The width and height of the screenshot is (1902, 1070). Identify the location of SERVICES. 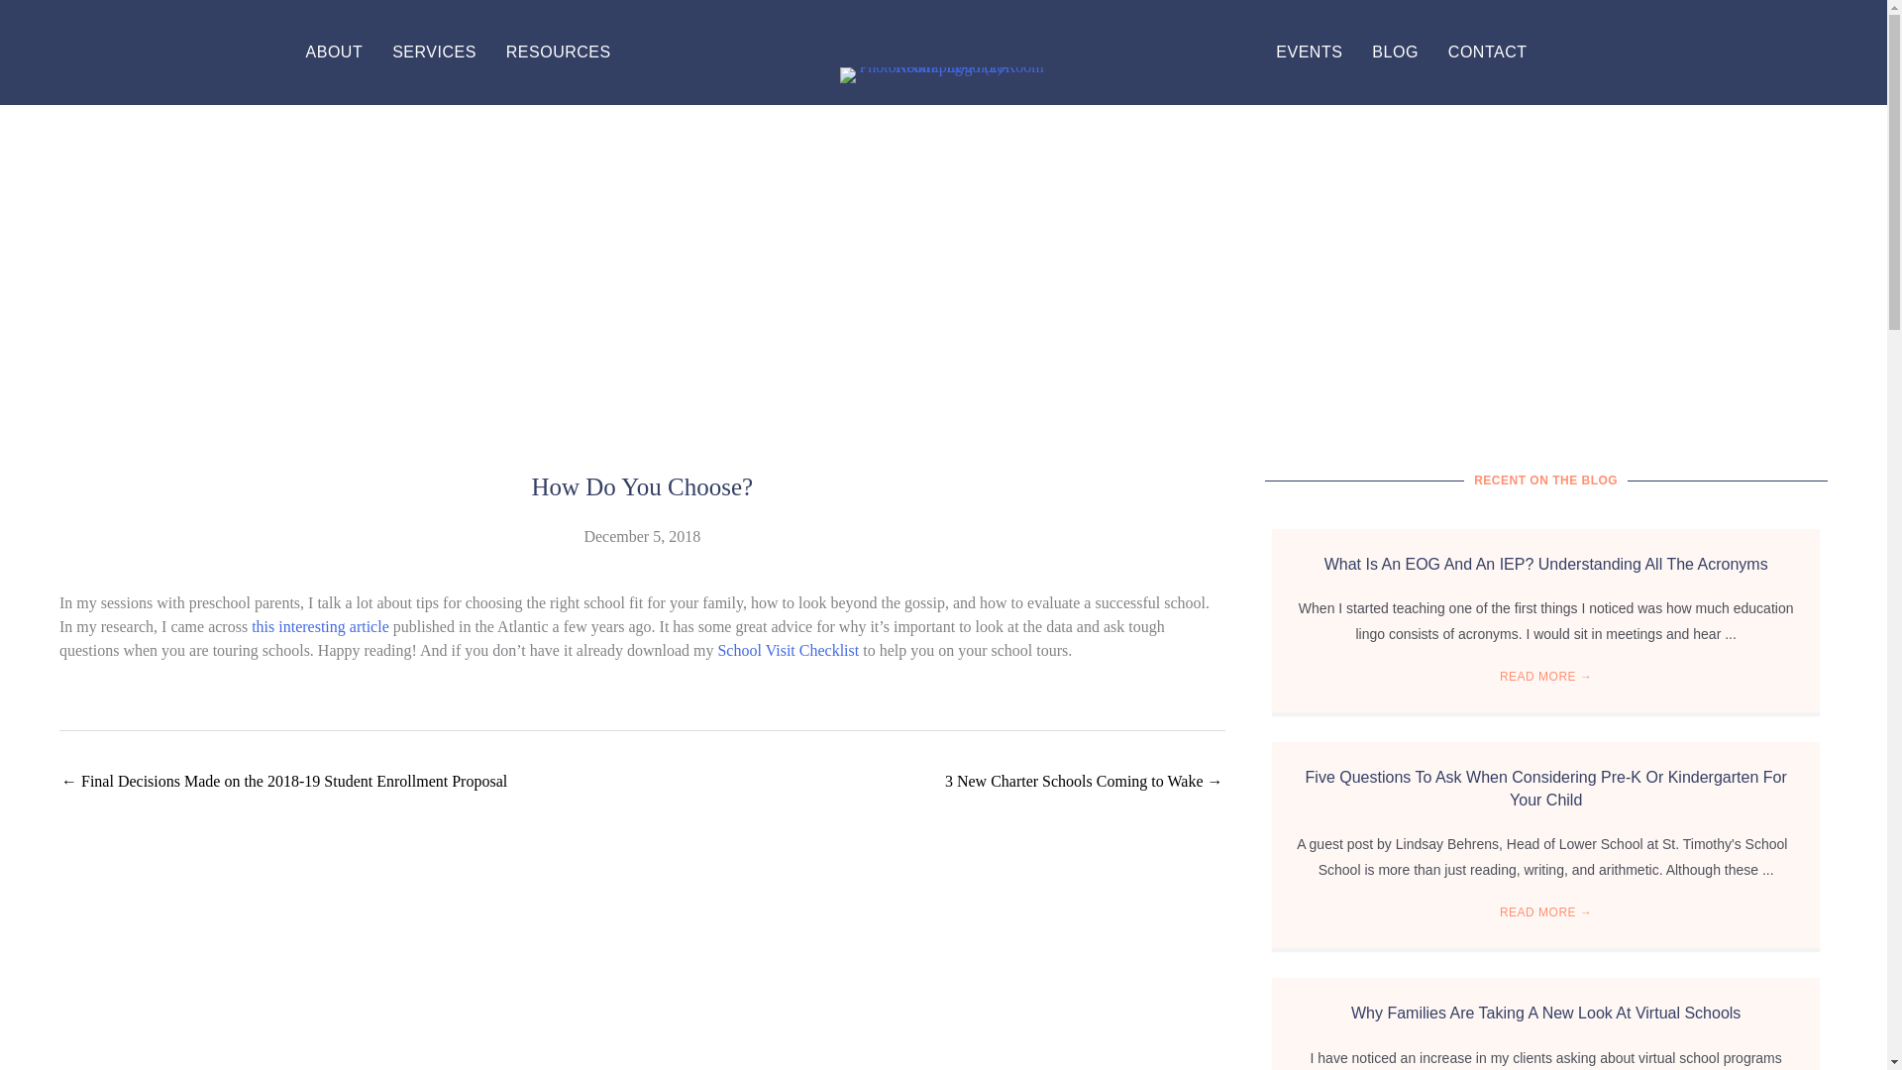
(434, 52).